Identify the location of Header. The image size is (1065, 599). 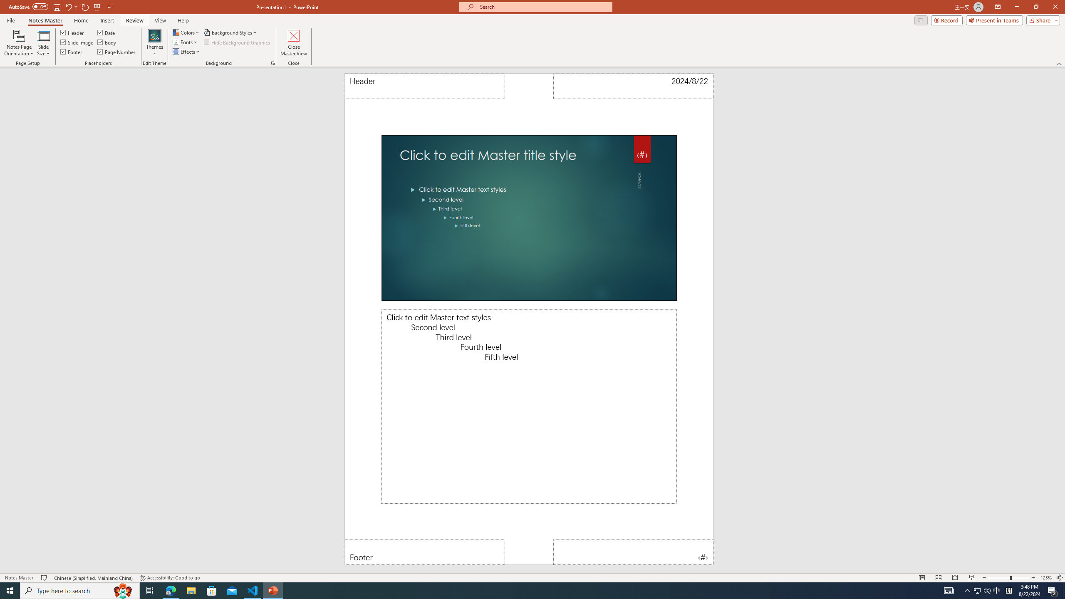
(72, 32).